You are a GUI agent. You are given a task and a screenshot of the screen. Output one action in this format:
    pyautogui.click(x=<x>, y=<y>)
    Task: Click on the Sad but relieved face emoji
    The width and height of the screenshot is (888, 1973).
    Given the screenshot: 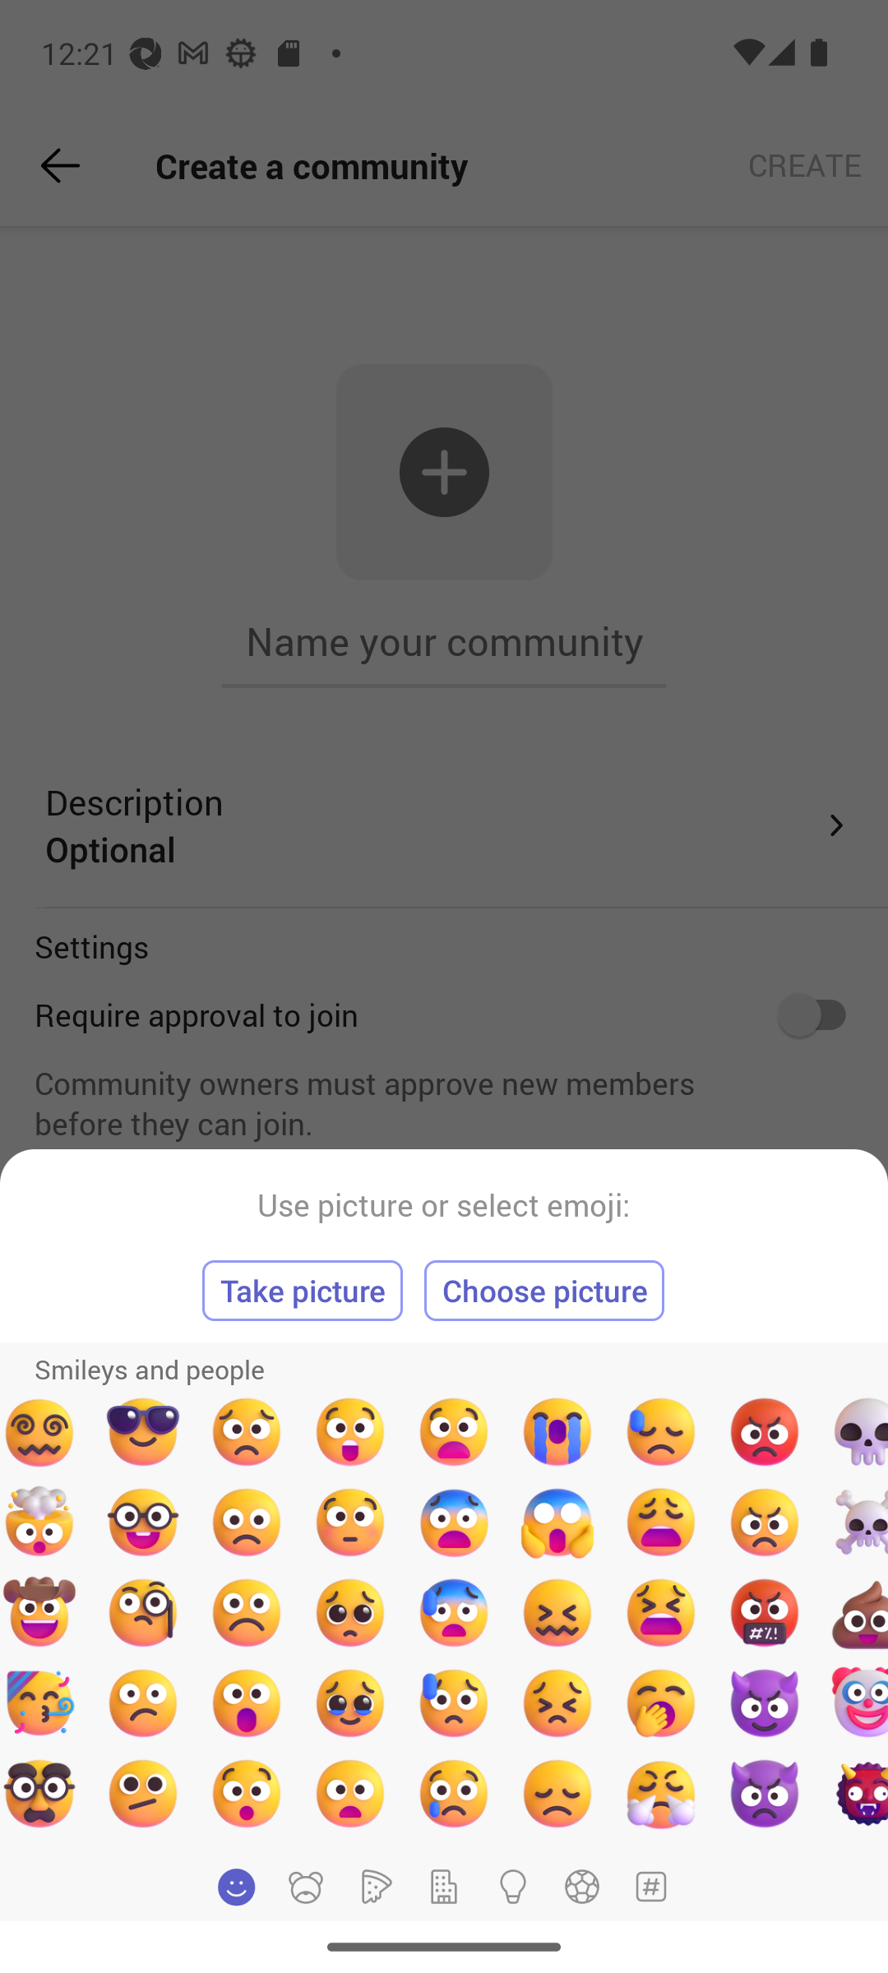 What is the action you would take?
    pyautogui.click(x=453, y=1703)
    